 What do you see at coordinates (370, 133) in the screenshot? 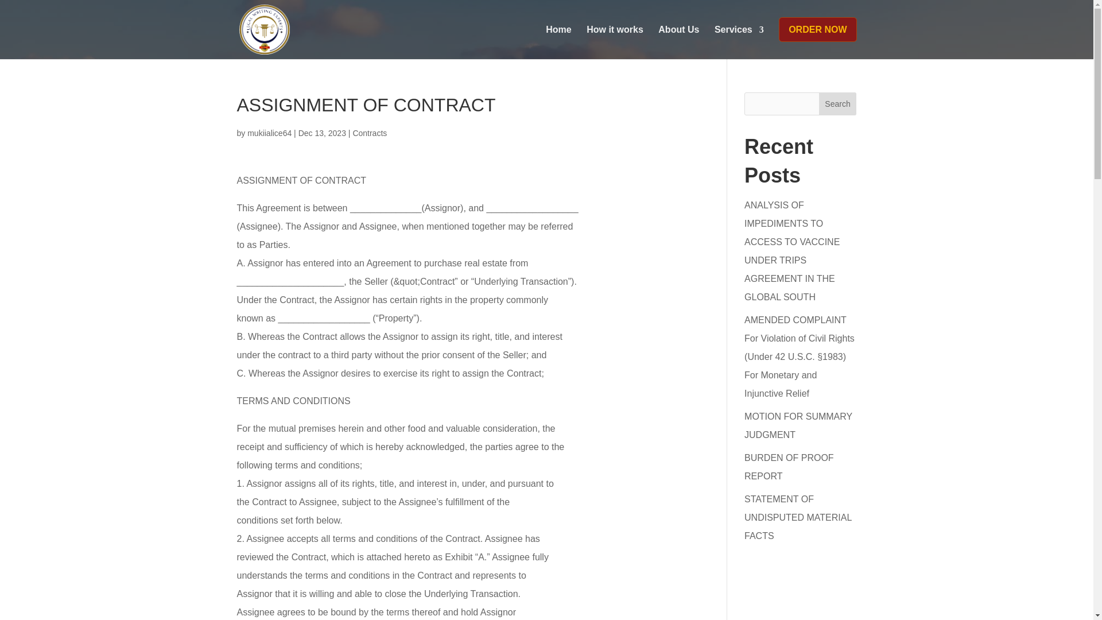
I see `Contracts` at bounding box center [370, 133].